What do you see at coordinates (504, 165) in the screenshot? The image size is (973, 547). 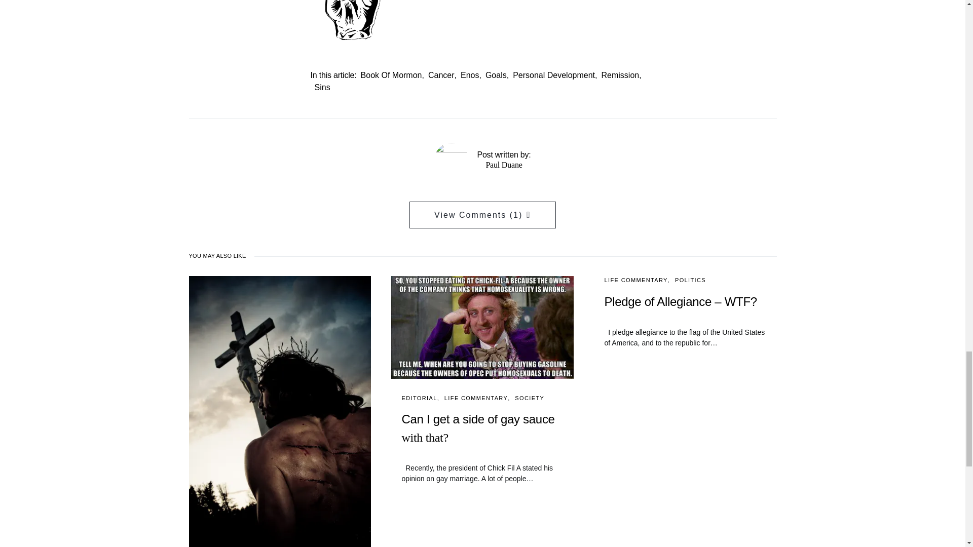 I see `Paul Duane` at bounding box center [504, 165].